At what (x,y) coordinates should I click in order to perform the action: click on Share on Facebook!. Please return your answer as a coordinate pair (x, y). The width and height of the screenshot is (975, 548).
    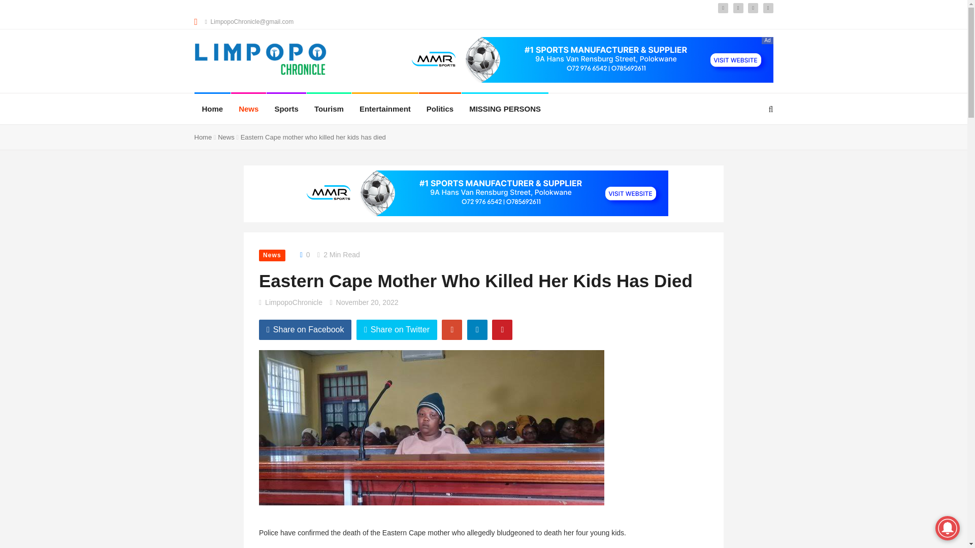
    Looking at the image, I should click on (306, 329).